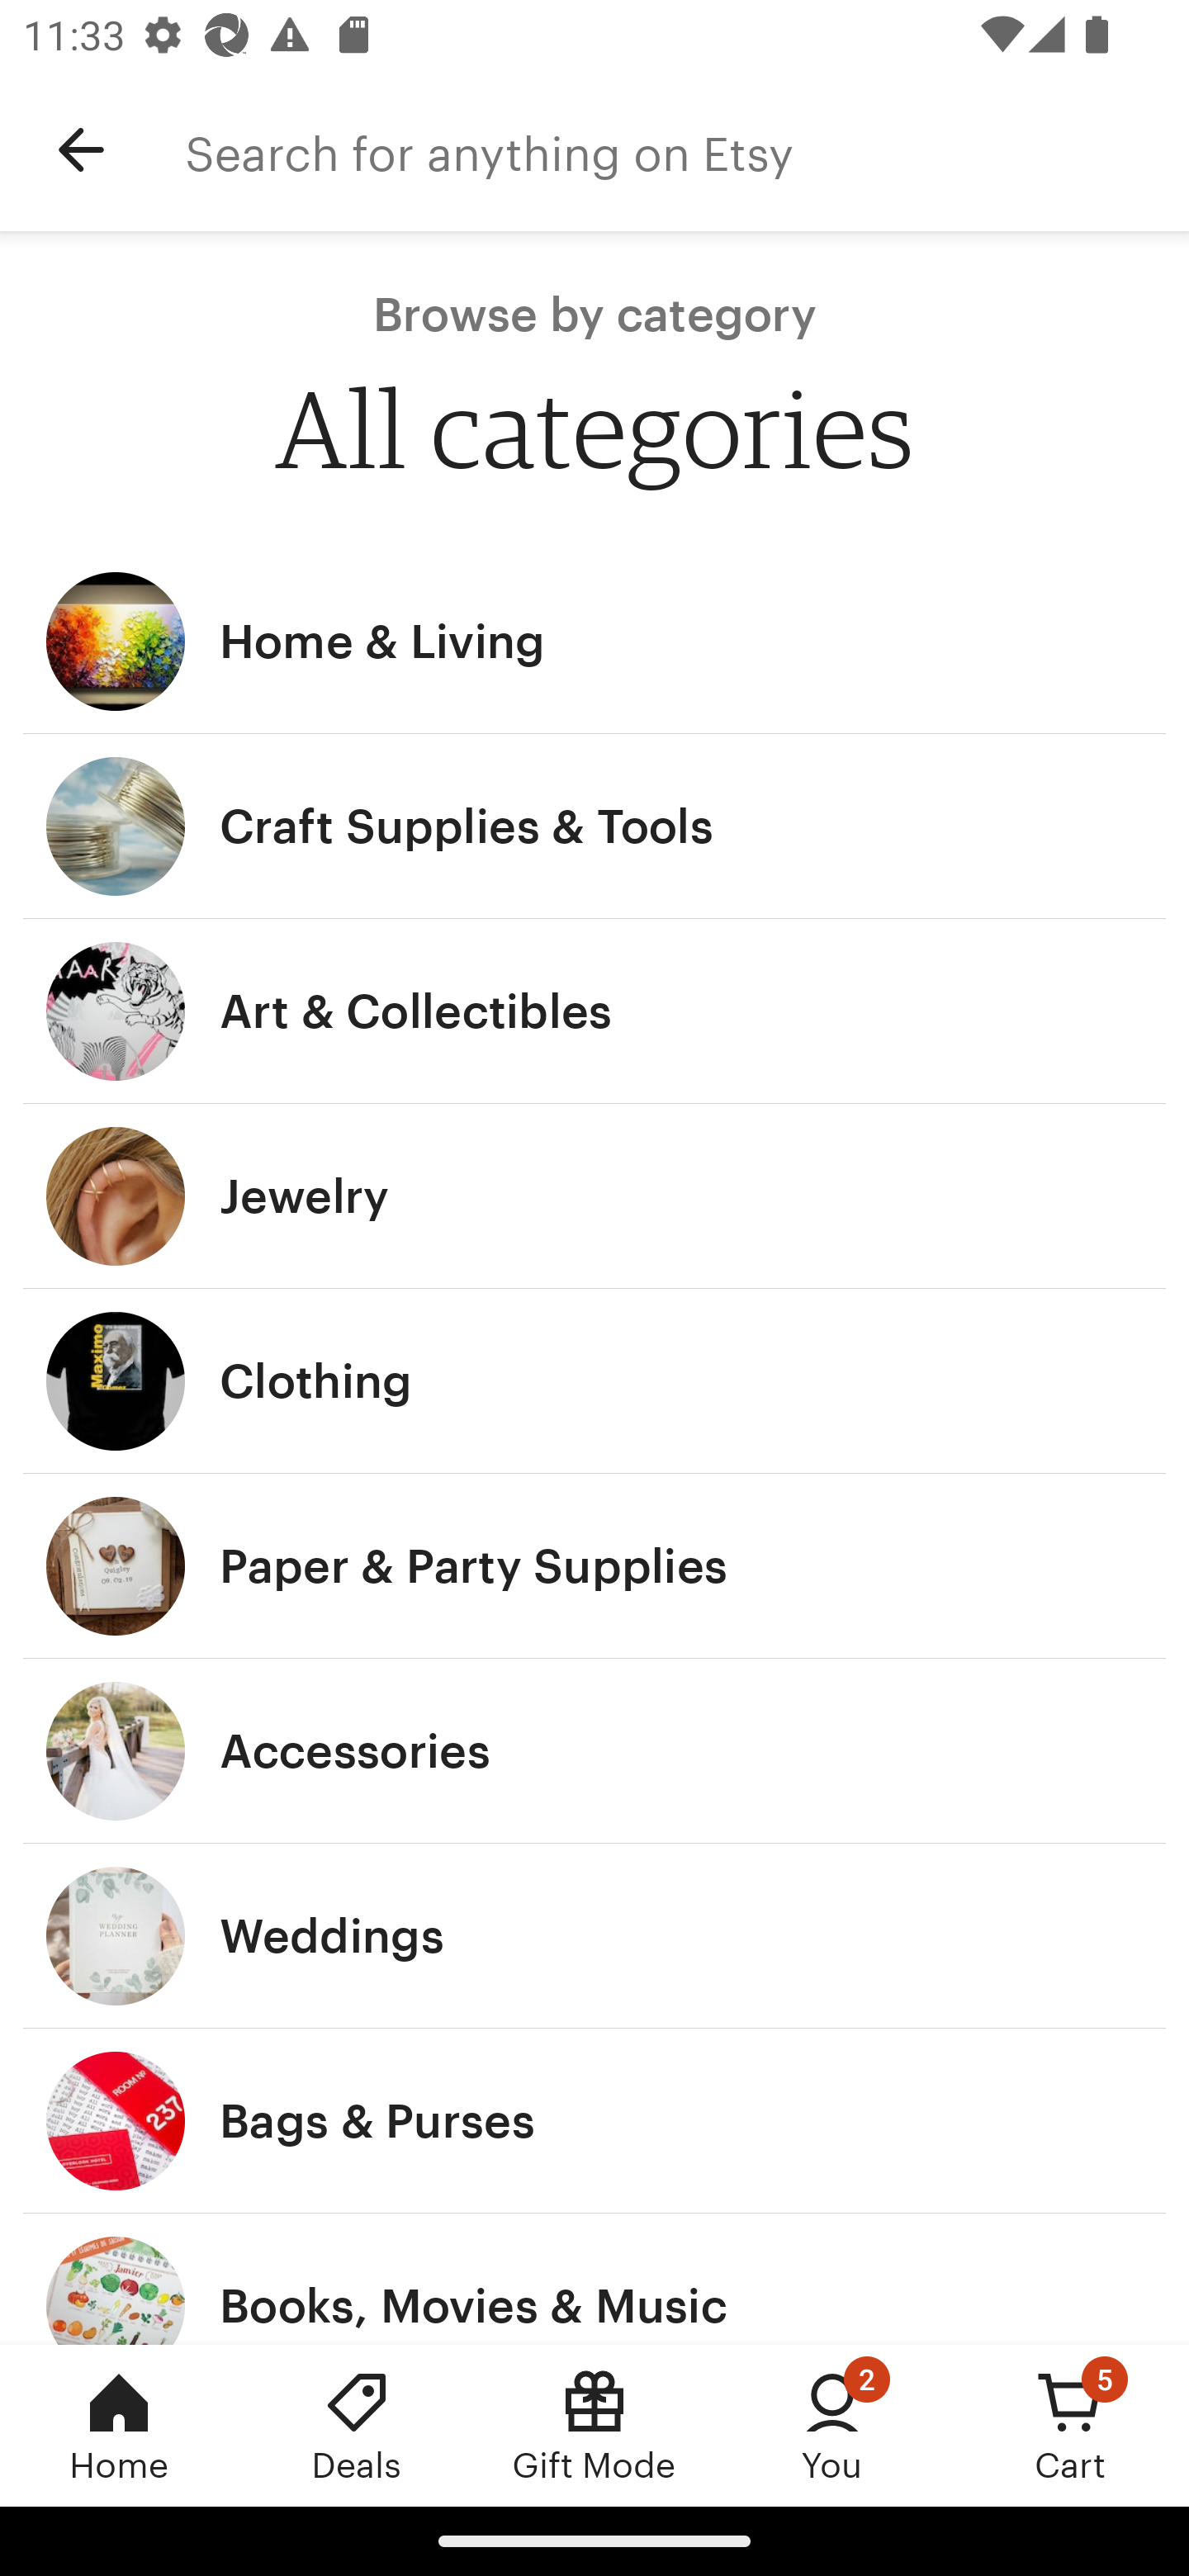 The image size is (1189, 2576). I want to click on Weddings, so click(594, 1937).